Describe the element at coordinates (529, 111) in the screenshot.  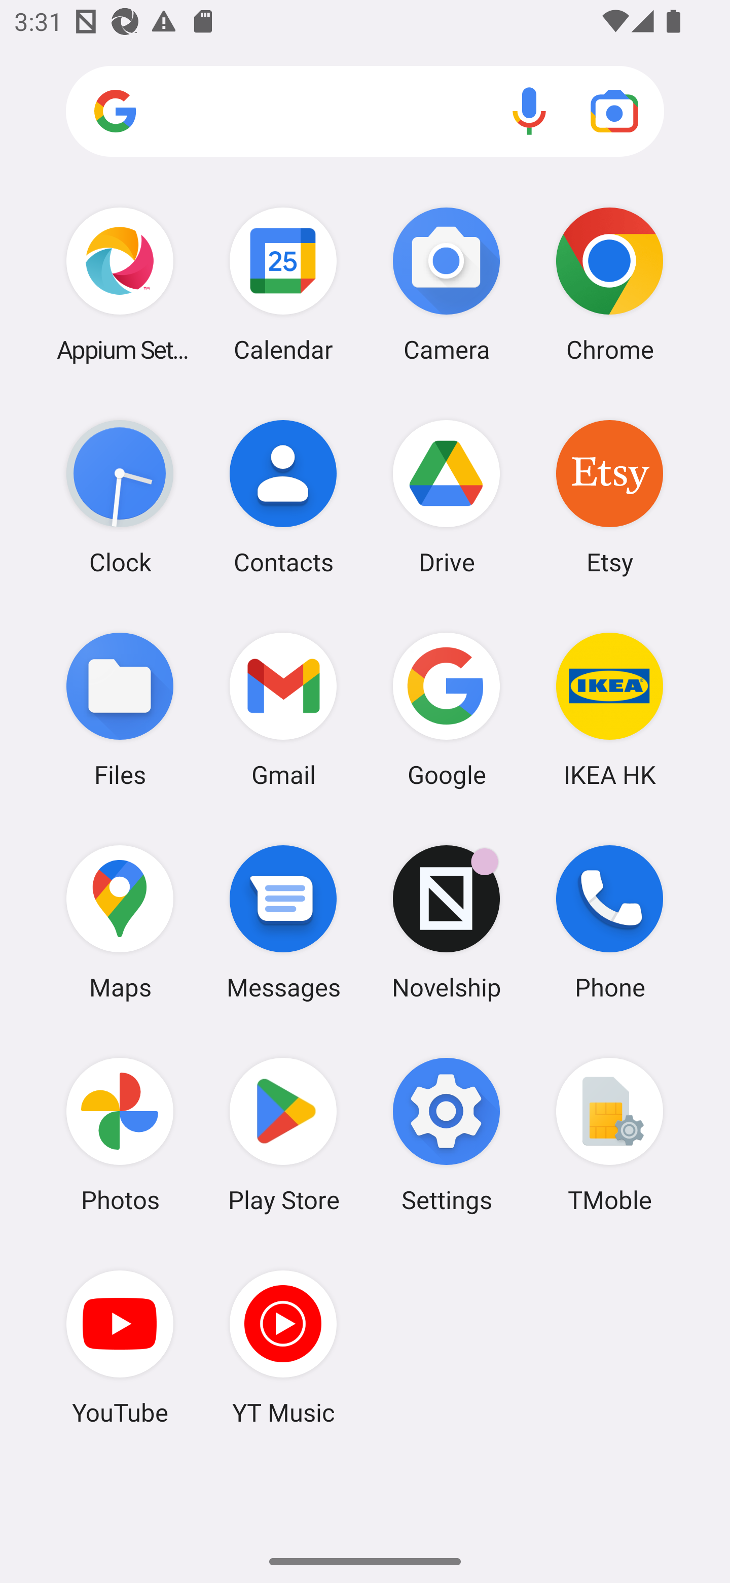
I see `Voice search` at that location.